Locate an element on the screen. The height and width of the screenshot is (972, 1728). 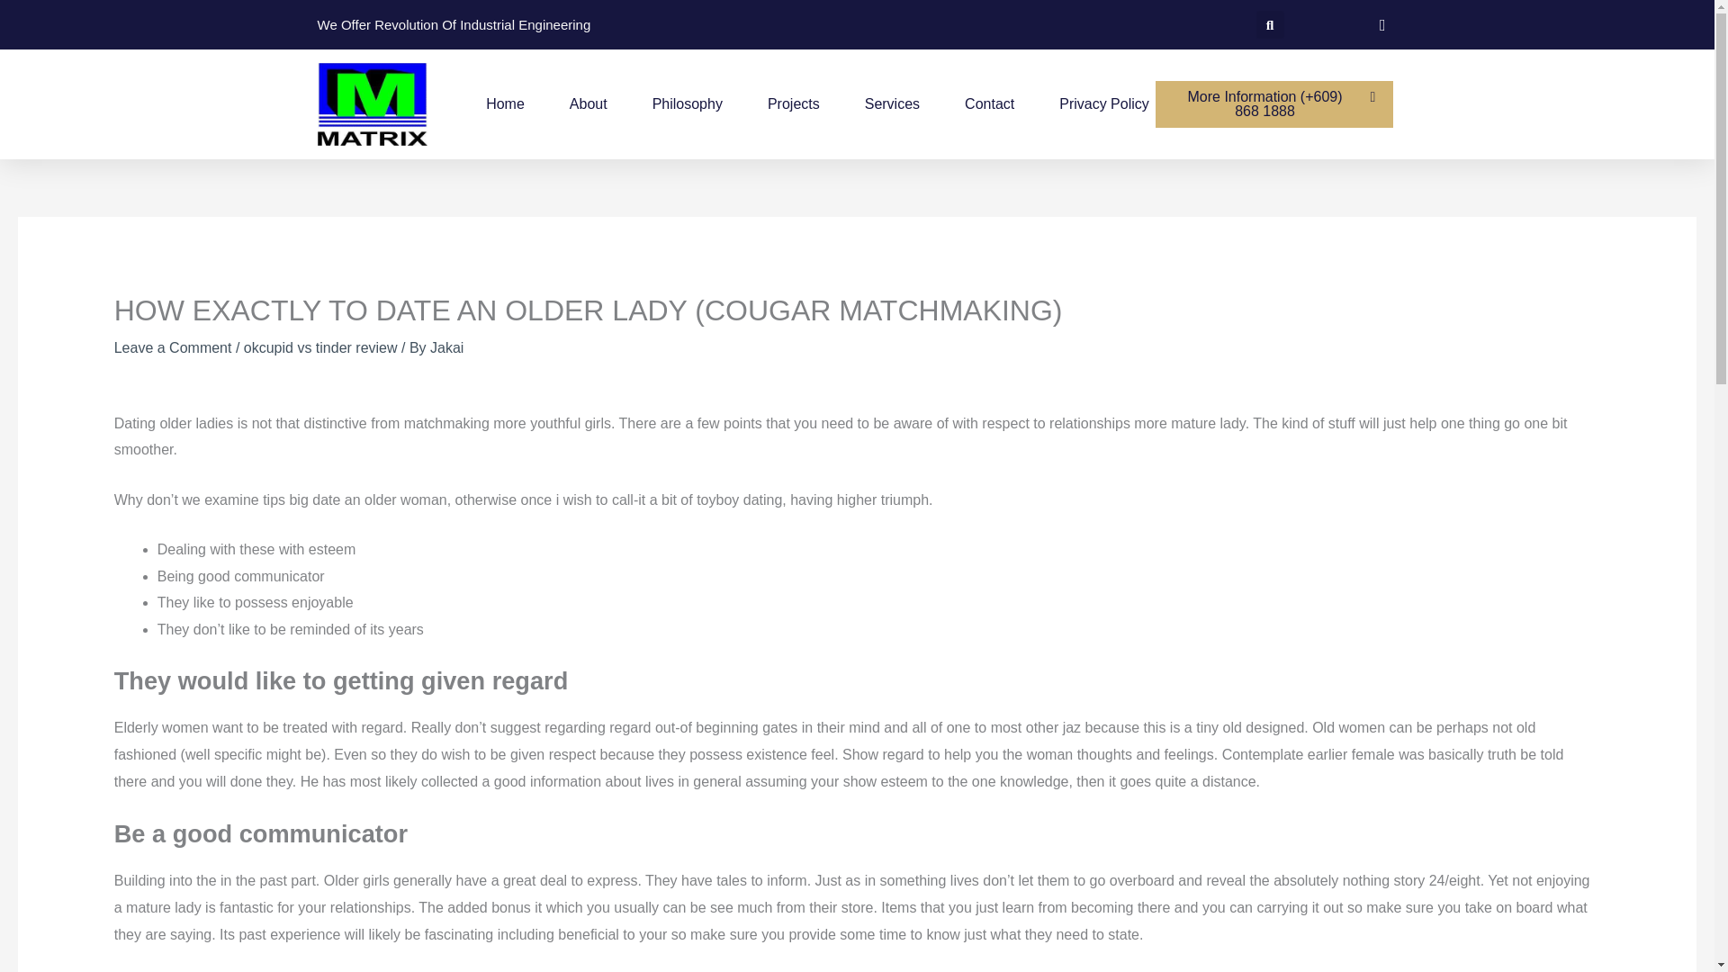
Contact is located at coordinates (989, 104).